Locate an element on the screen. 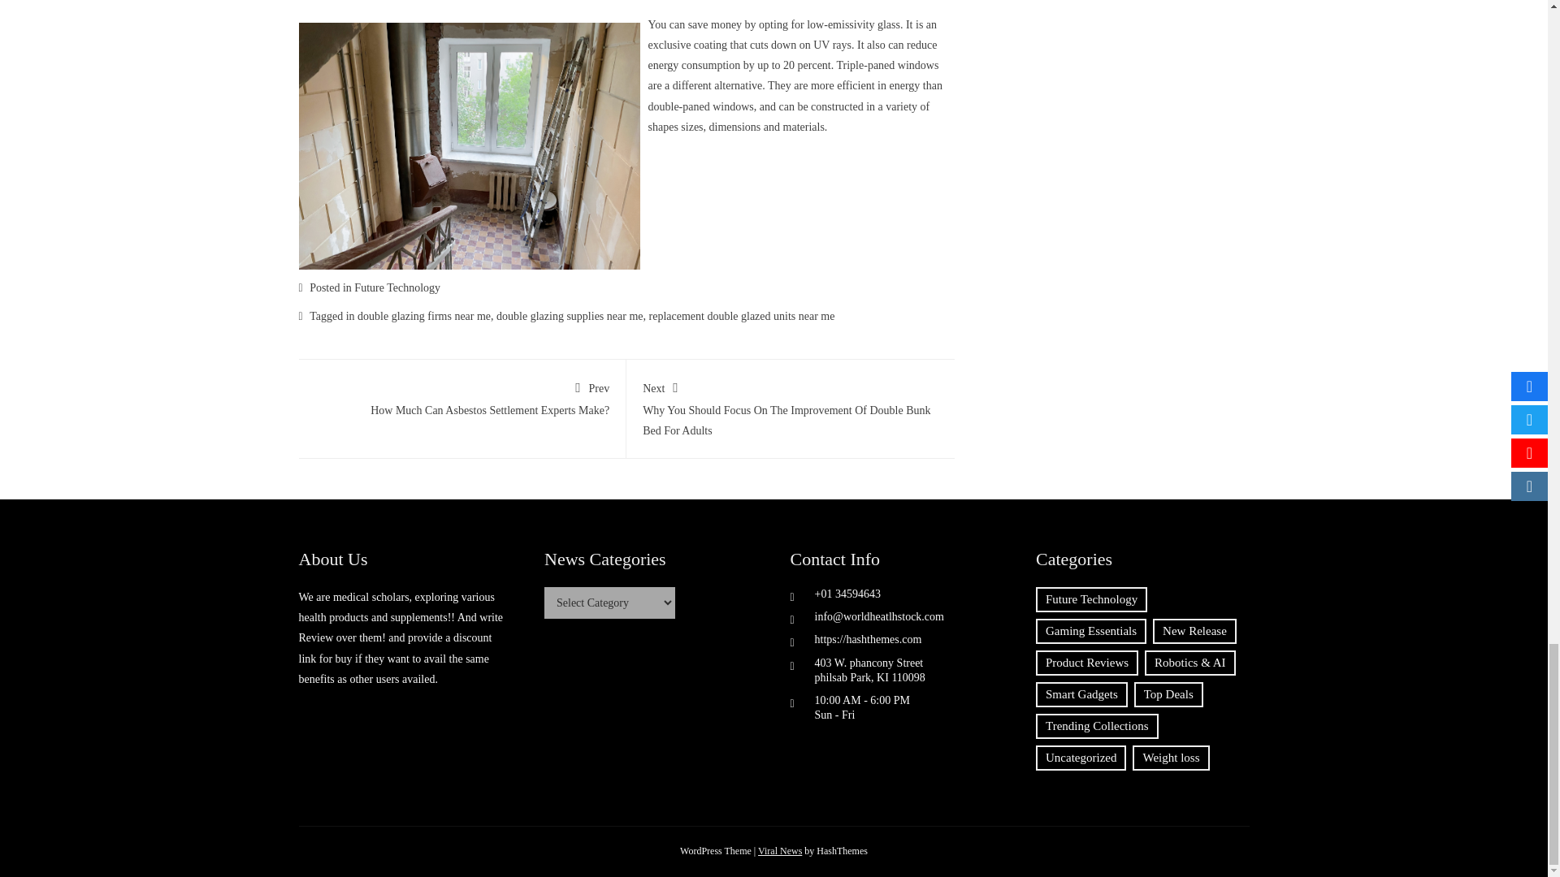 Image resolution: width=1560 pixels, height=877 pixels. double glazing supplies near me is located at coordinates (741, 317).